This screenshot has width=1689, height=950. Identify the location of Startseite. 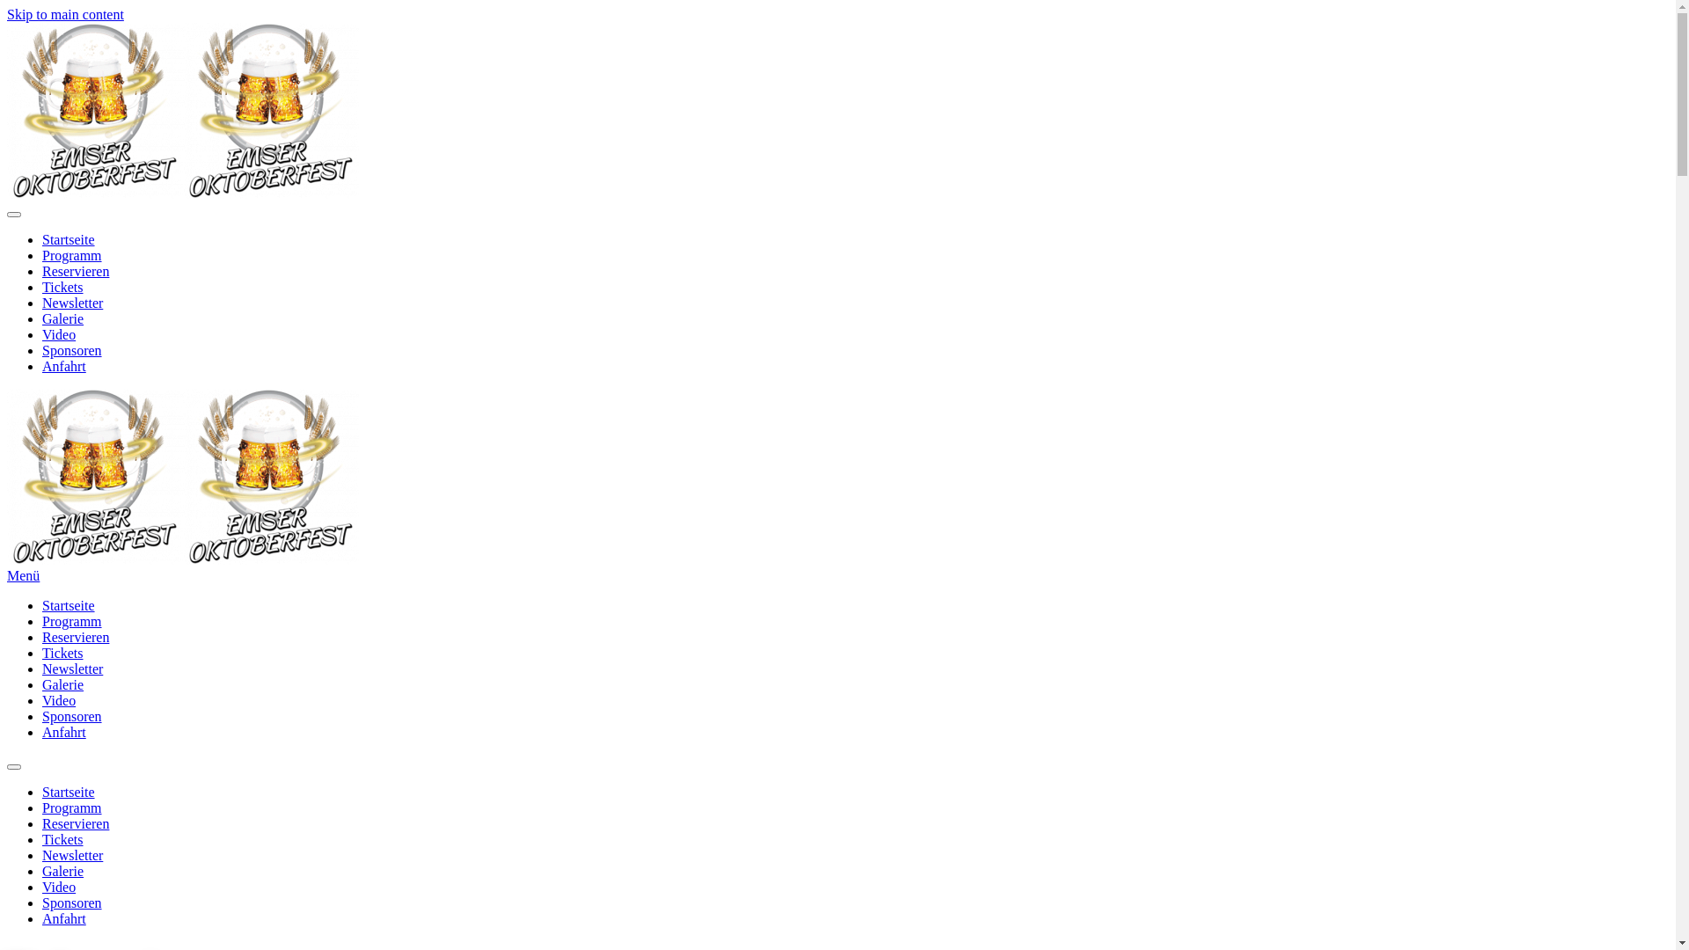
(69, 605).